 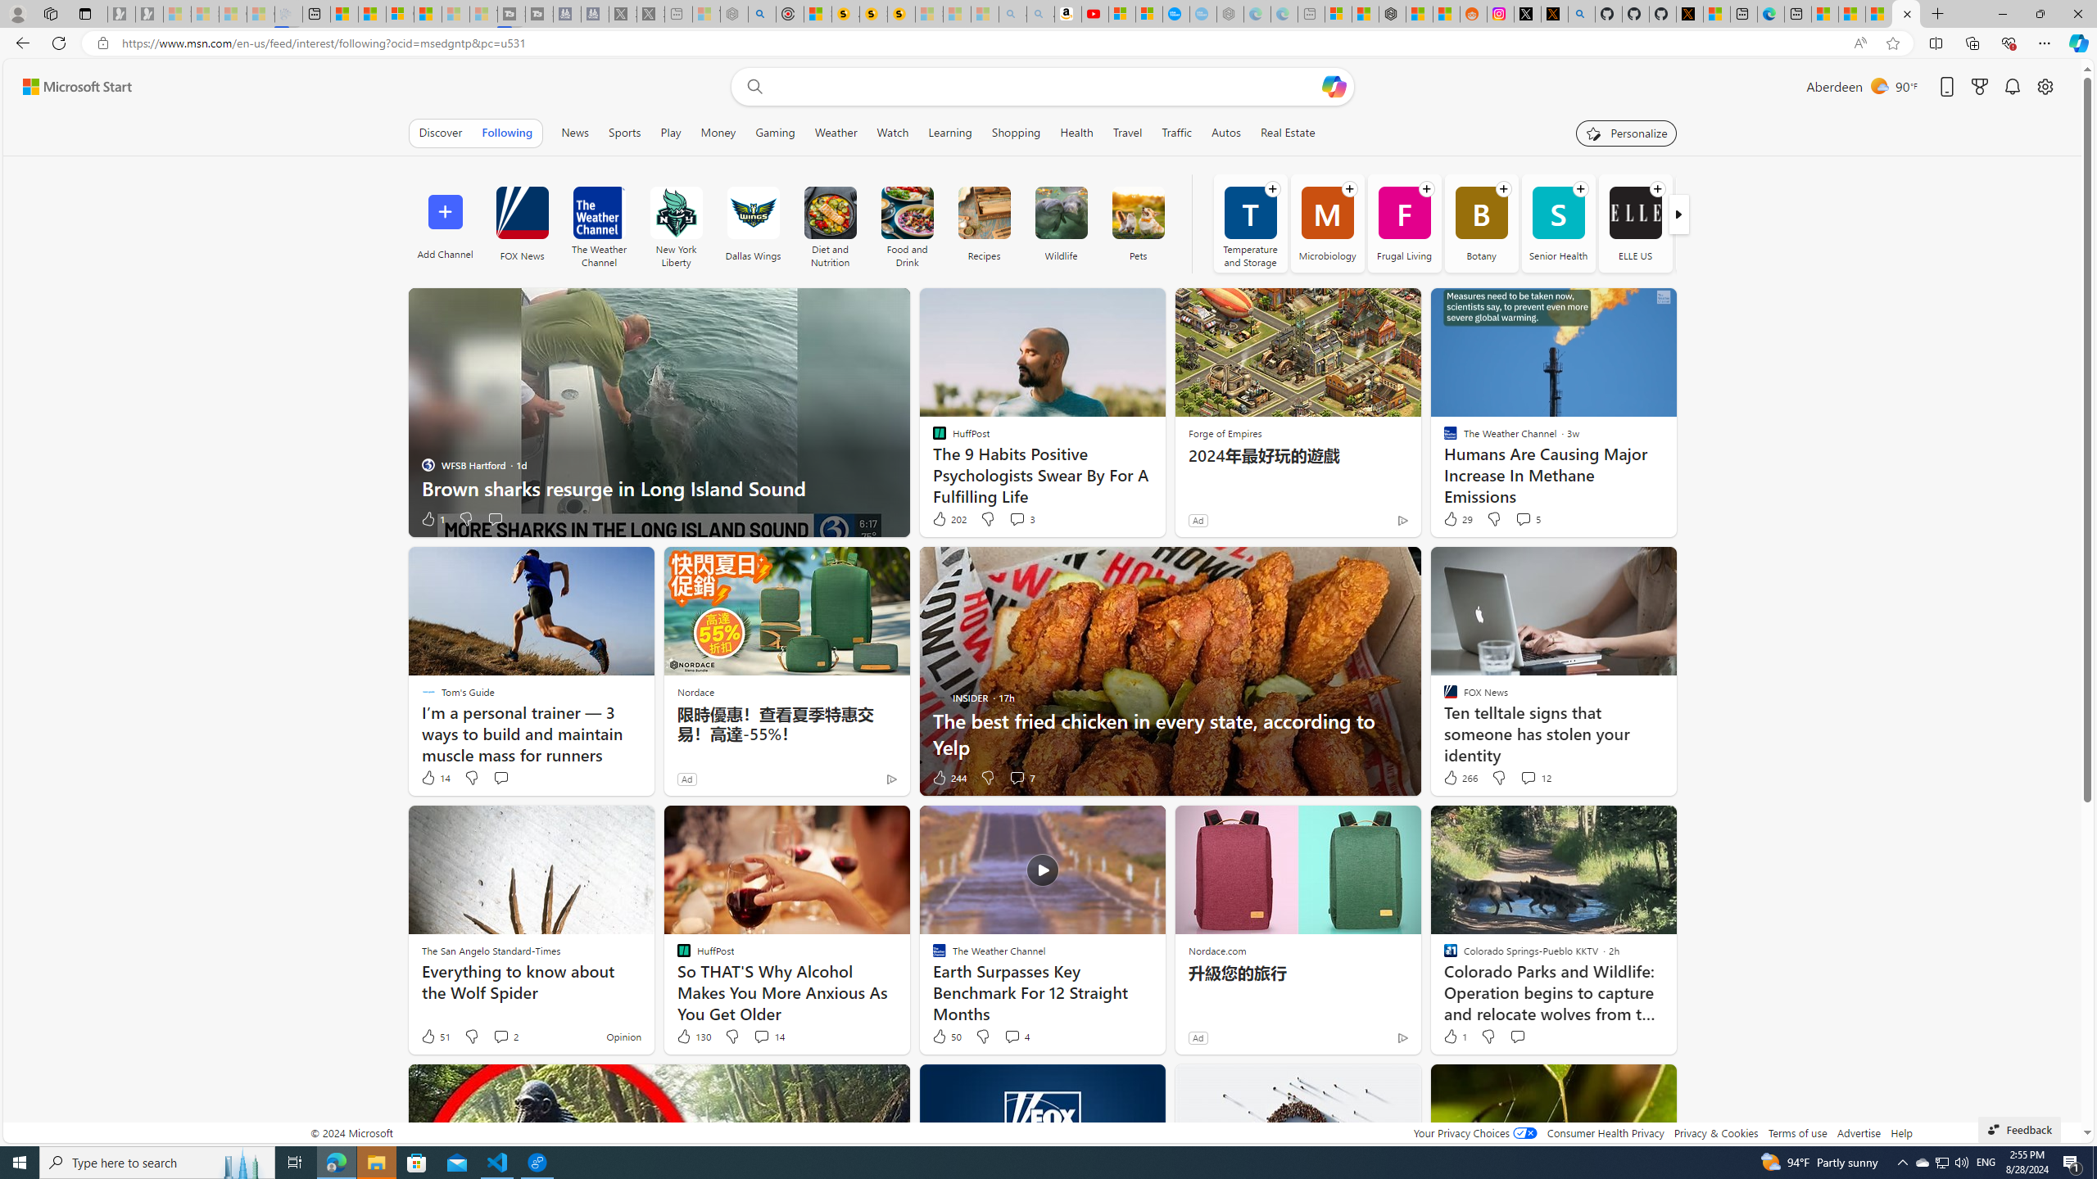 What do you see at coordinates (706, 14) in the screenshot?
I see `Wildlife - MSN - Sleeping` at bounding box center [706, 14].